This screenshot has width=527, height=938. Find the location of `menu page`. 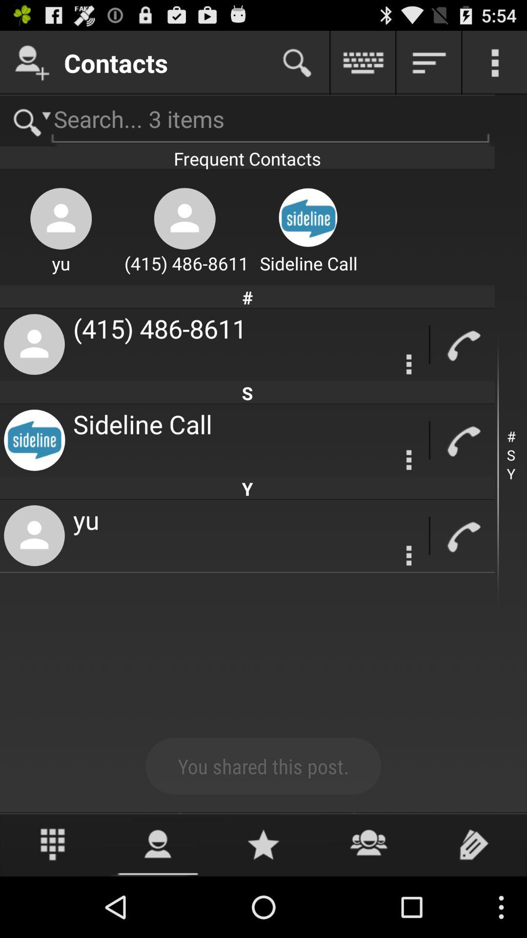

menu page is located at coordinates (495, 63).